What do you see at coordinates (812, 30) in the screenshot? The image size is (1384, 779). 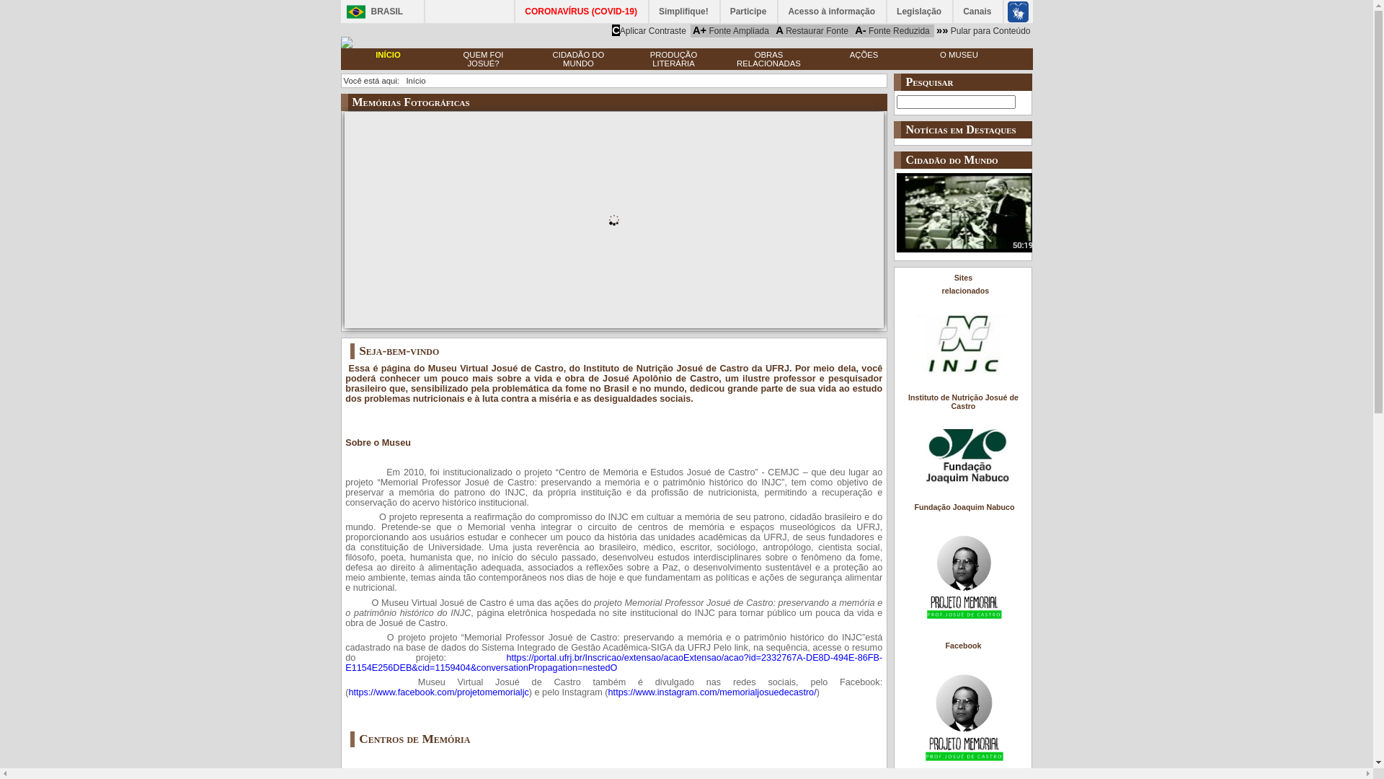 I see `A Restaurar Fonte` at bounding box center [812, 30].